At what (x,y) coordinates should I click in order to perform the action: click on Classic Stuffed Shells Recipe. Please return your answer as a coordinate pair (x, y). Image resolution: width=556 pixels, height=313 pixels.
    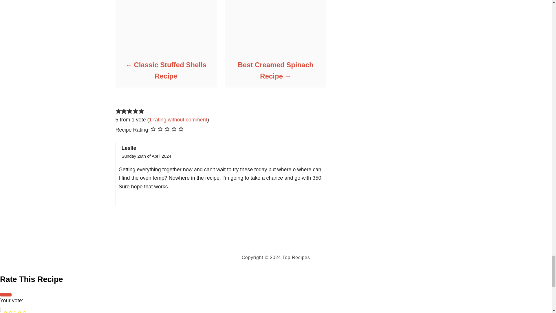
    Looking at the image, I should click on (166, 70).